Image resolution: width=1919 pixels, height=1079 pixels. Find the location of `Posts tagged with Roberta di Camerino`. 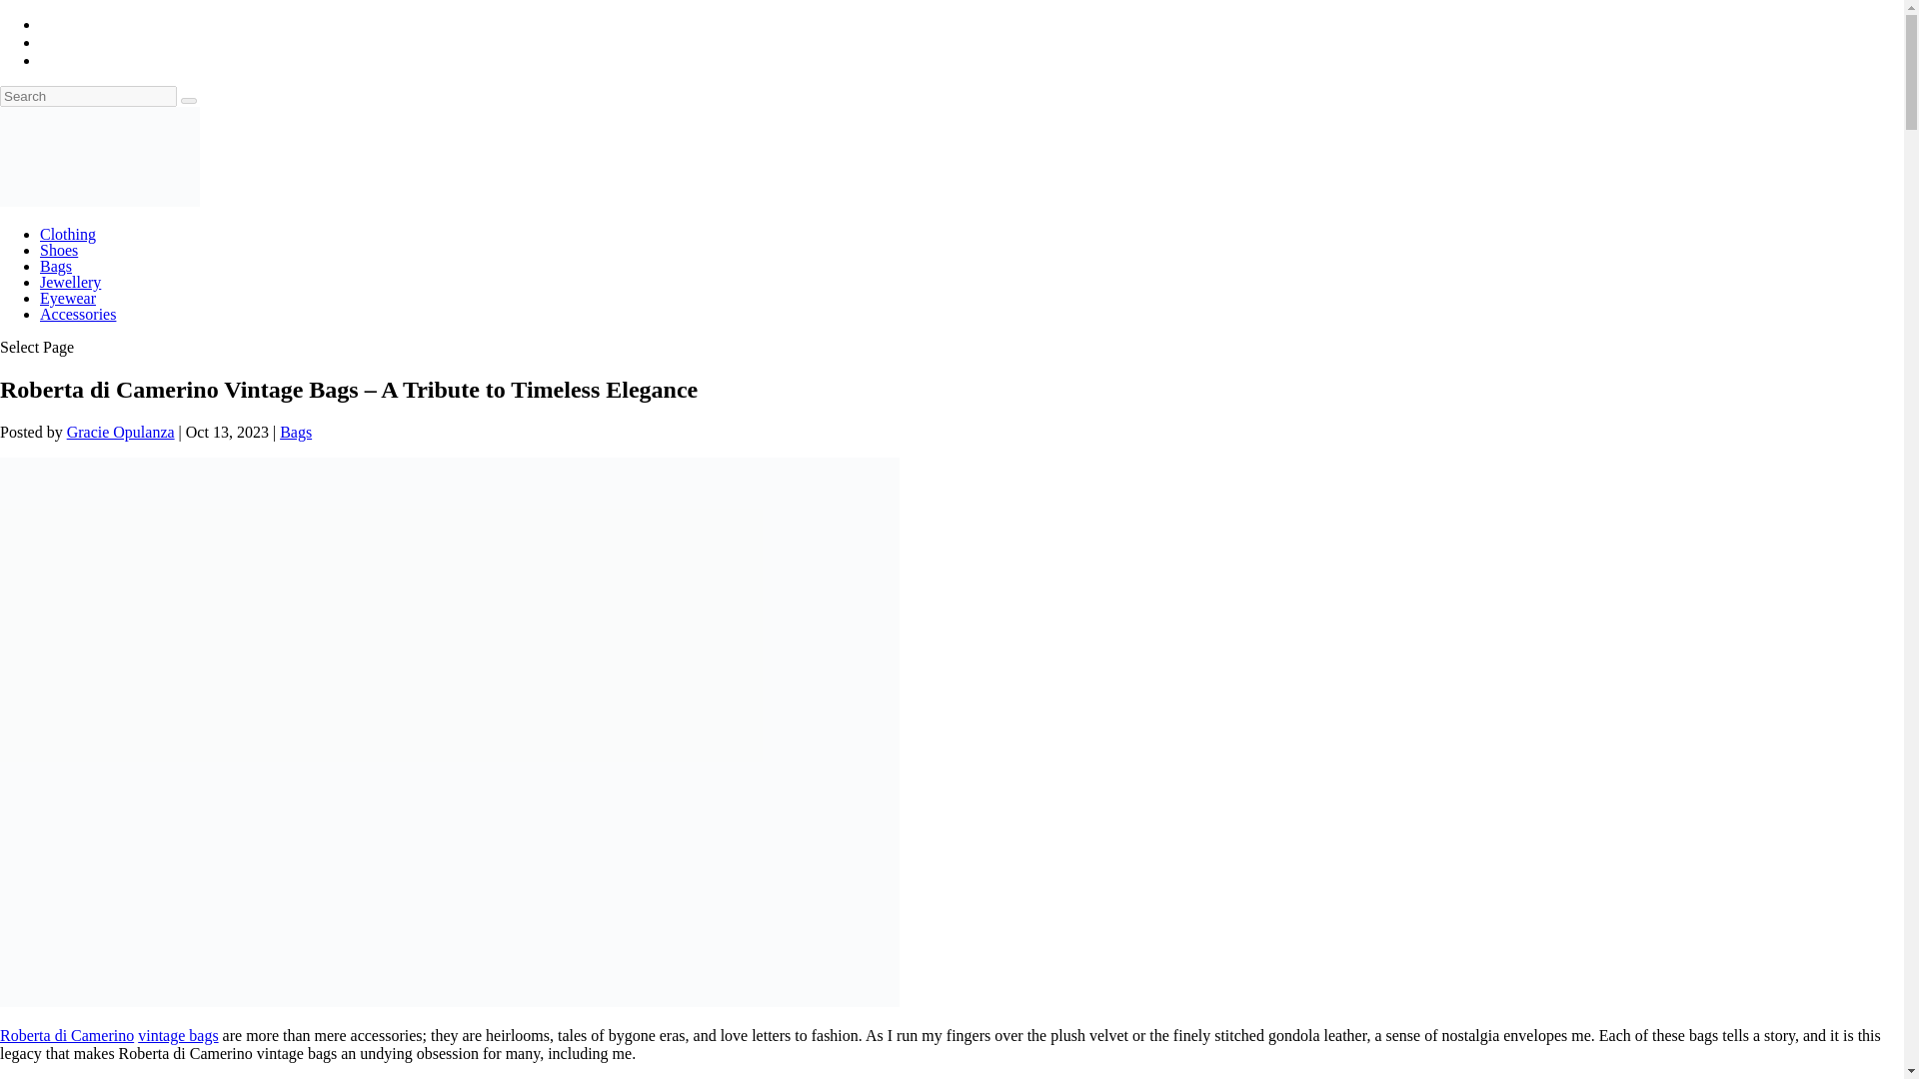

Posts tagged with Roberta di Camerino is located at coordinates (67, 1035).